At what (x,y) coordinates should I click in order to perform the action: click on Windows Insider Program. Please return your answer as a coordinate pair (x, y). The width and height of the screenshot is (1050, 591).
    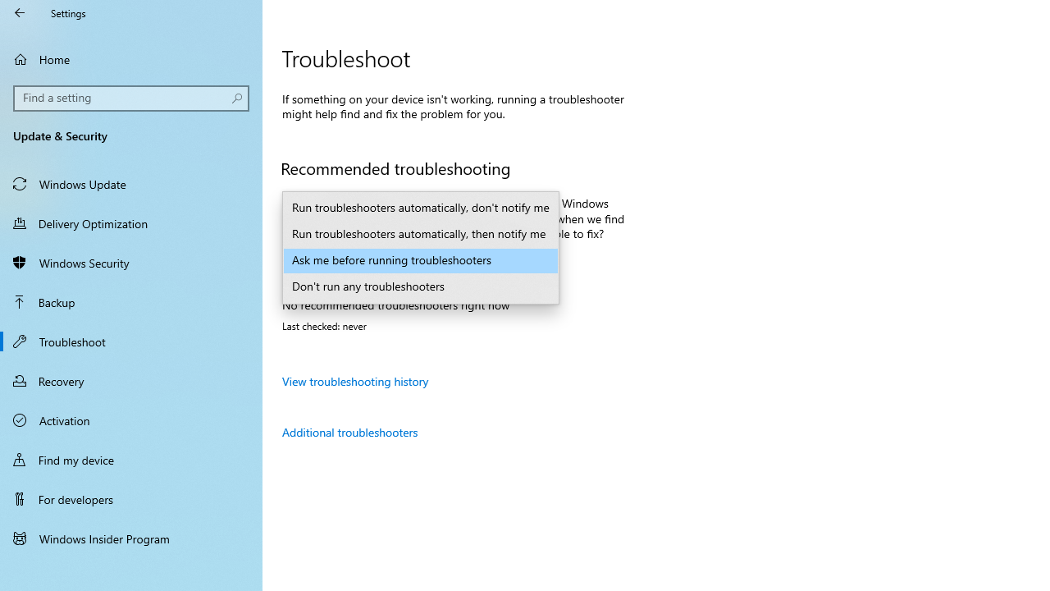
    Looking at the image, I should click on (131, 538).